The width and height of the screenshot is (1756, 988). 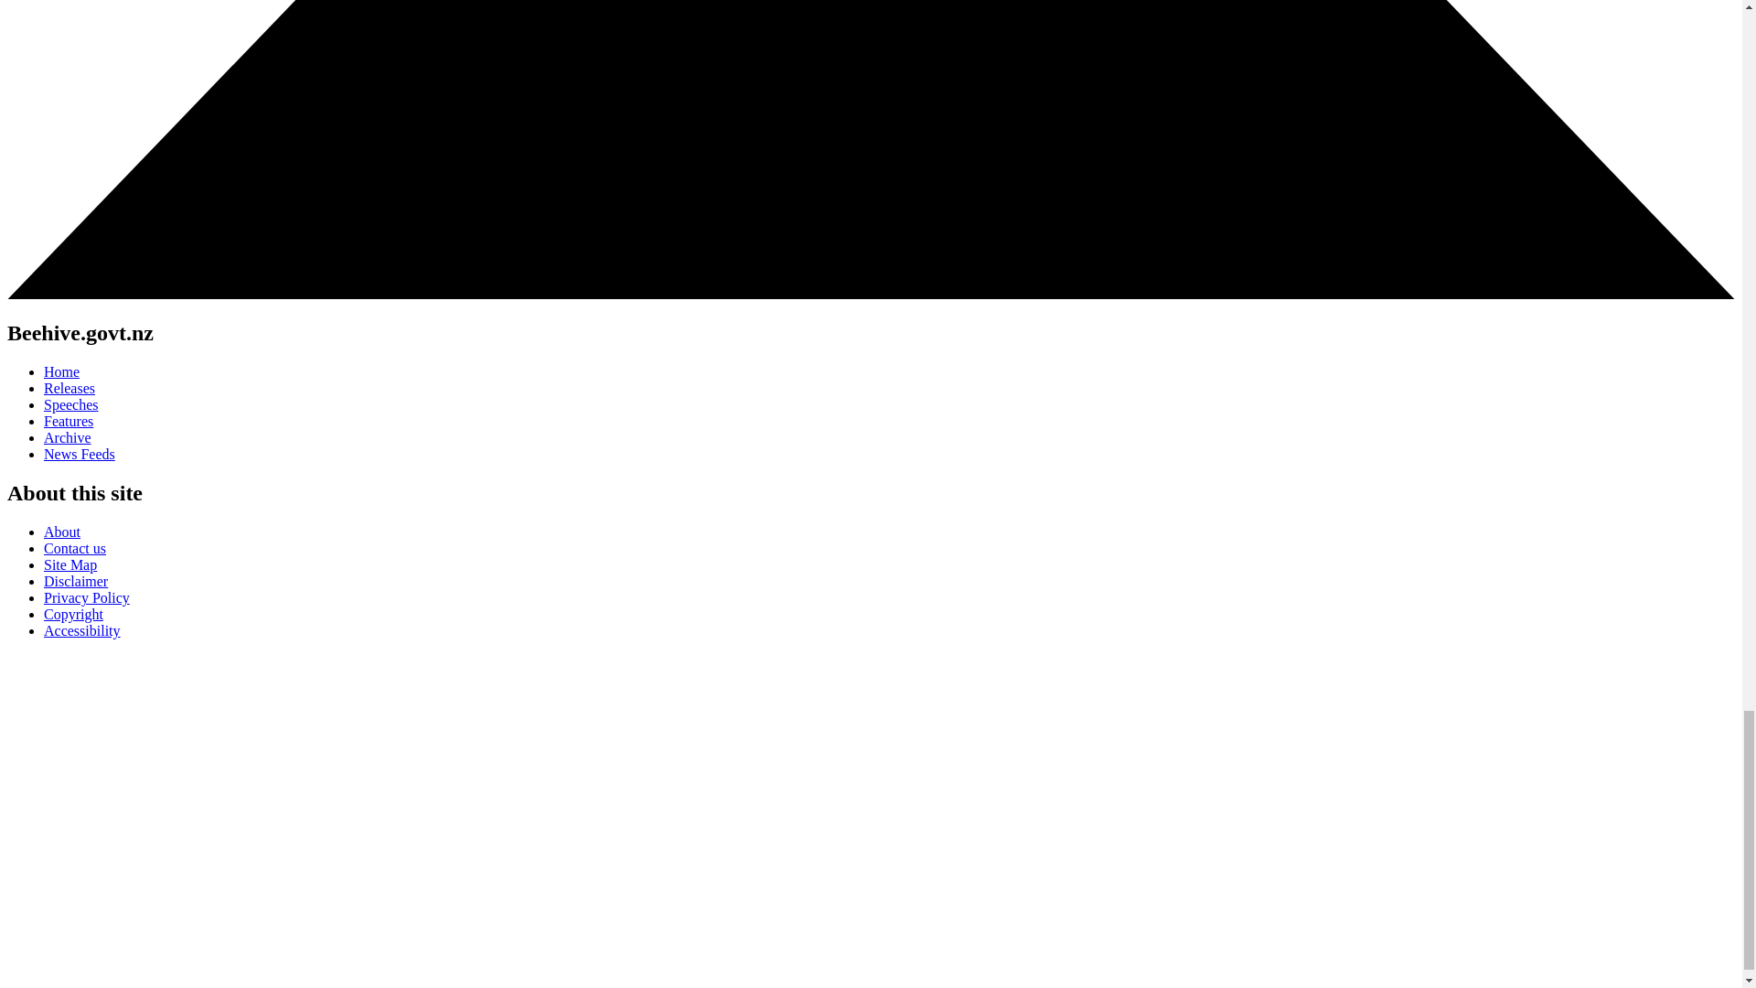 What do you see at coordinates (71, 404) in the screenshot?
I see `Speeches` at bounding box center [71, 404].